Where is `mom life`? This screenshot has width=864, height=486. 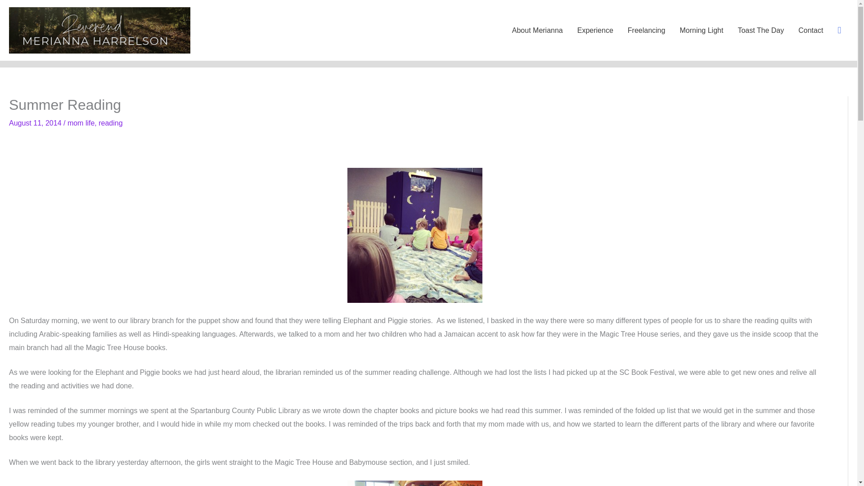 mom life is located at coordinates (81, 122).